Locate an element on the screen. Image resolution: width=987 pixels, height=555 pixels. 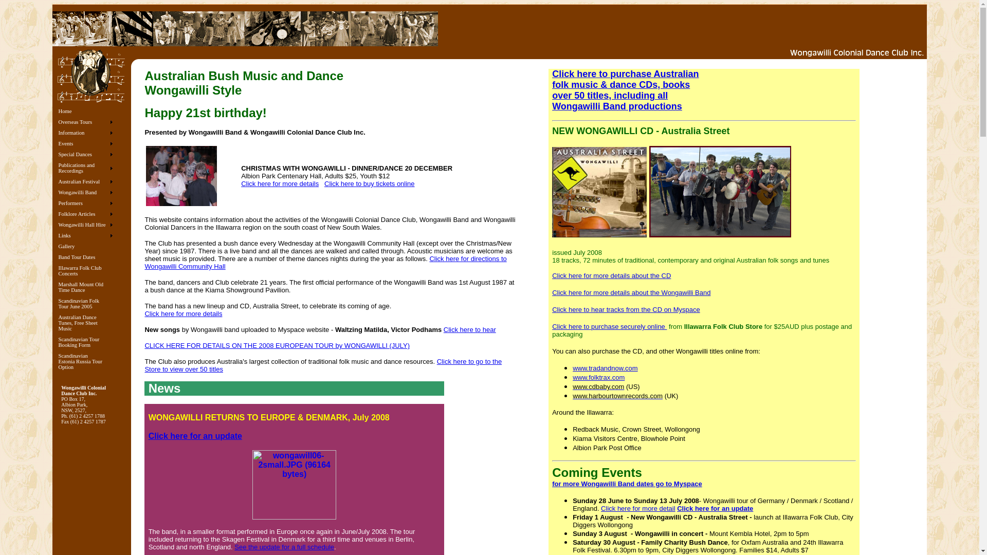
Click here for an update is located at coordinates (195, 436).